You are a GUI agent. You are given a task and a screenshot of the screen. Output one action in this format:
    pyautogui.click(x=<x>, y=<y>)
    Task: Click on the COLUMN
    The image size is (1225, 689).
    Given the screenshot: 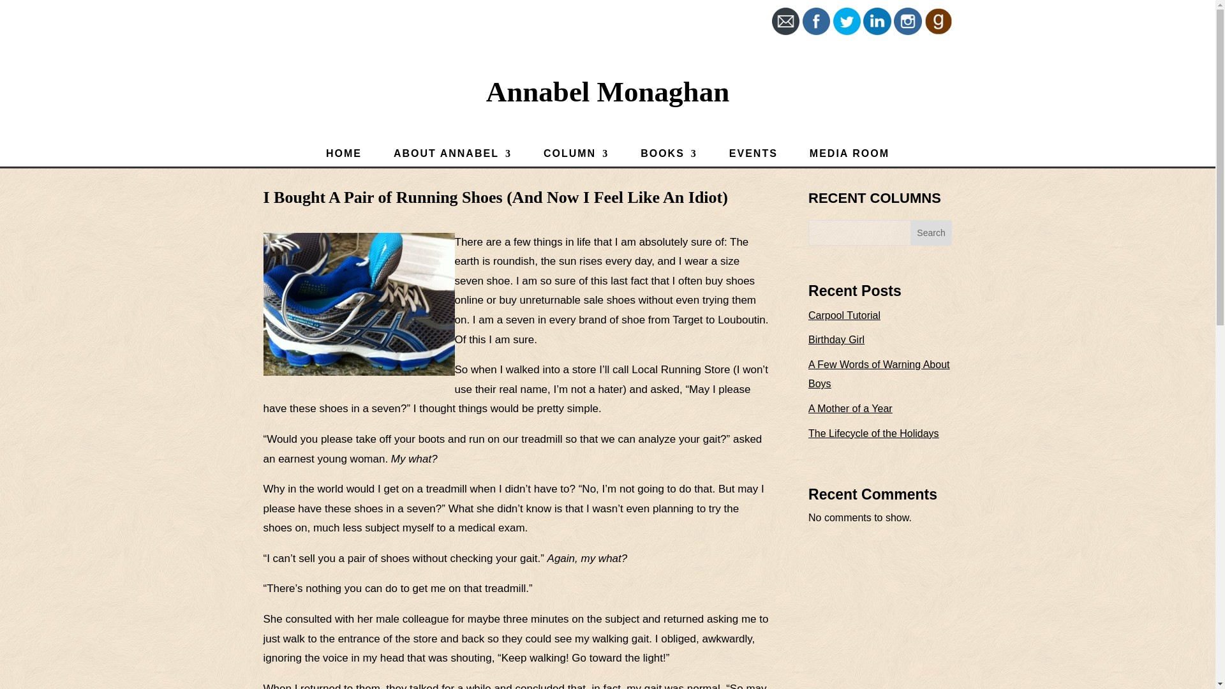 What is the action you would take?
    pyautogui.click(x=576, y=156)
    